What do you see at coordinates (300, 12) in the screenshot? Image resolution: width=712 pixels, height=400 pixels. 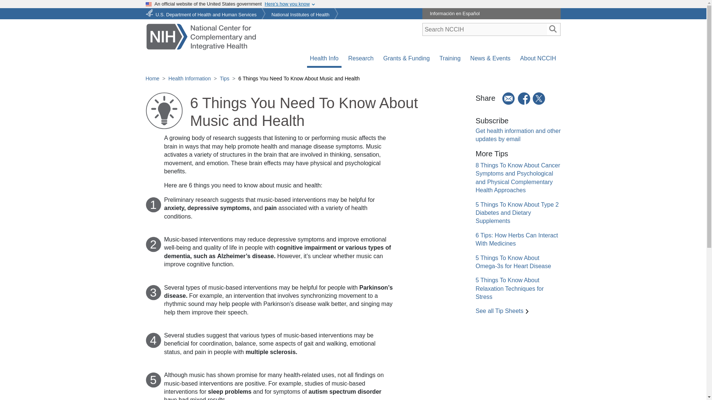 I see `National Institutes of Health` at bounding box center [300, 12].